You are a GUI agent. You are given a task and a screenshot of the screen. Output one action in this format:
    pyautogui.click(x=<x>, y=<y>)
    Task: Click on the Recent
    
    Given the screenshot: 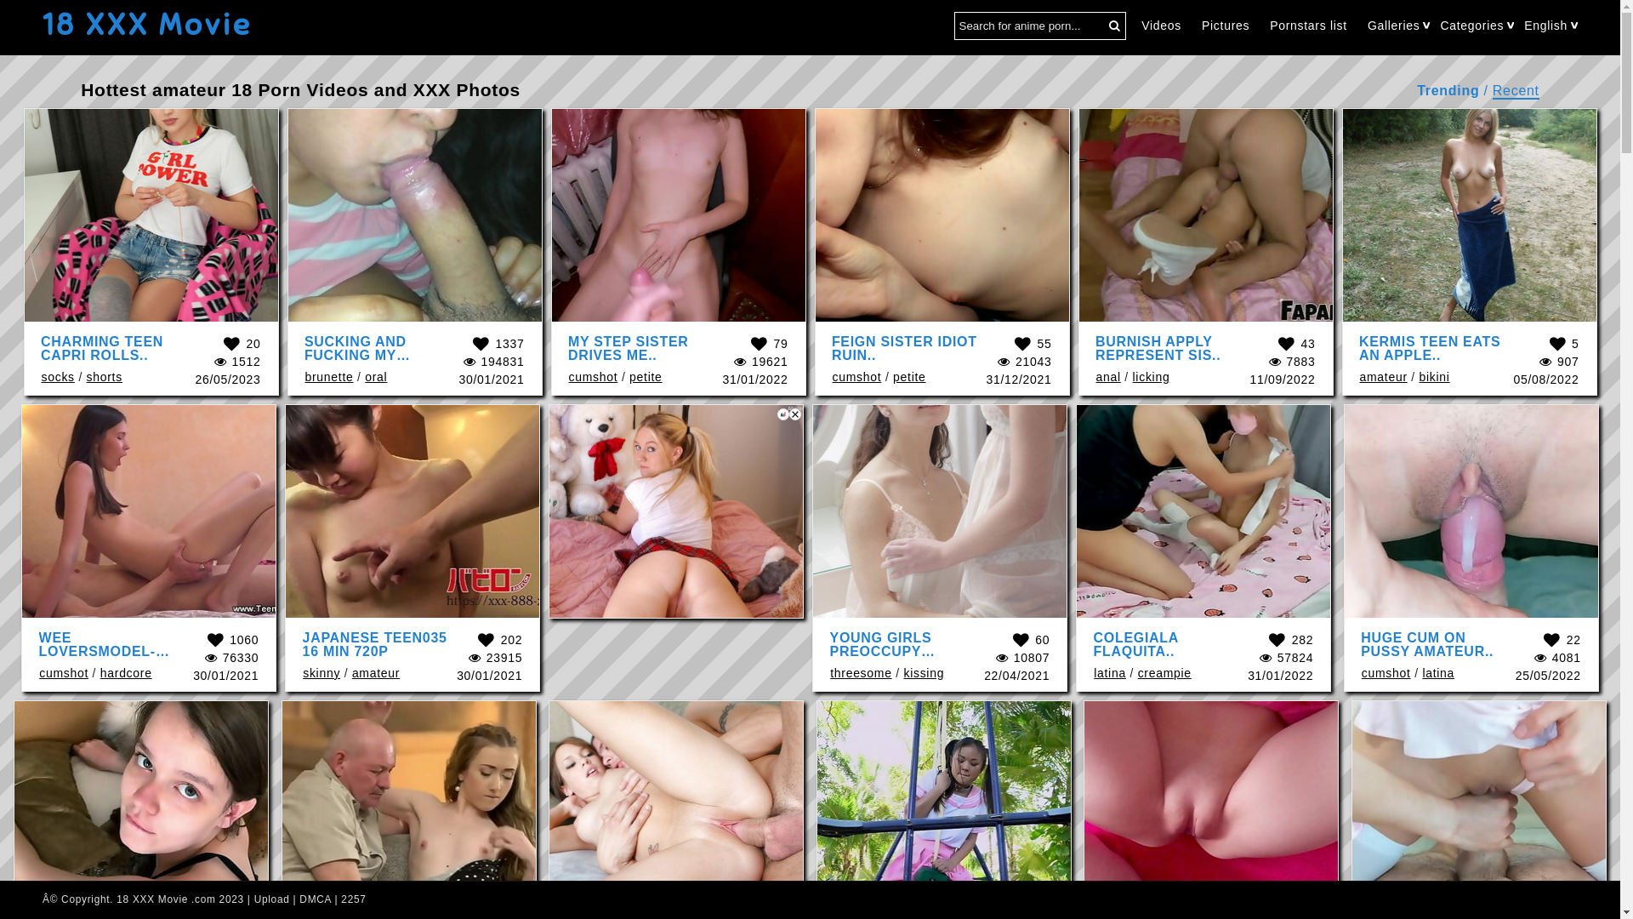 What is the action you would take?
    pyautogui.click(x=1516, y=92)
    